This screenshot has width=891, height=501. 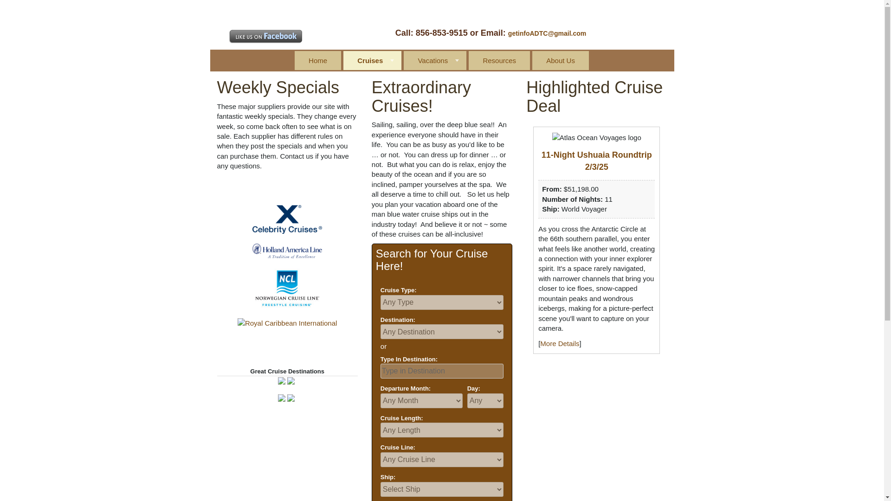 I want to click on Advanced Search, so click(x=407, y=500).